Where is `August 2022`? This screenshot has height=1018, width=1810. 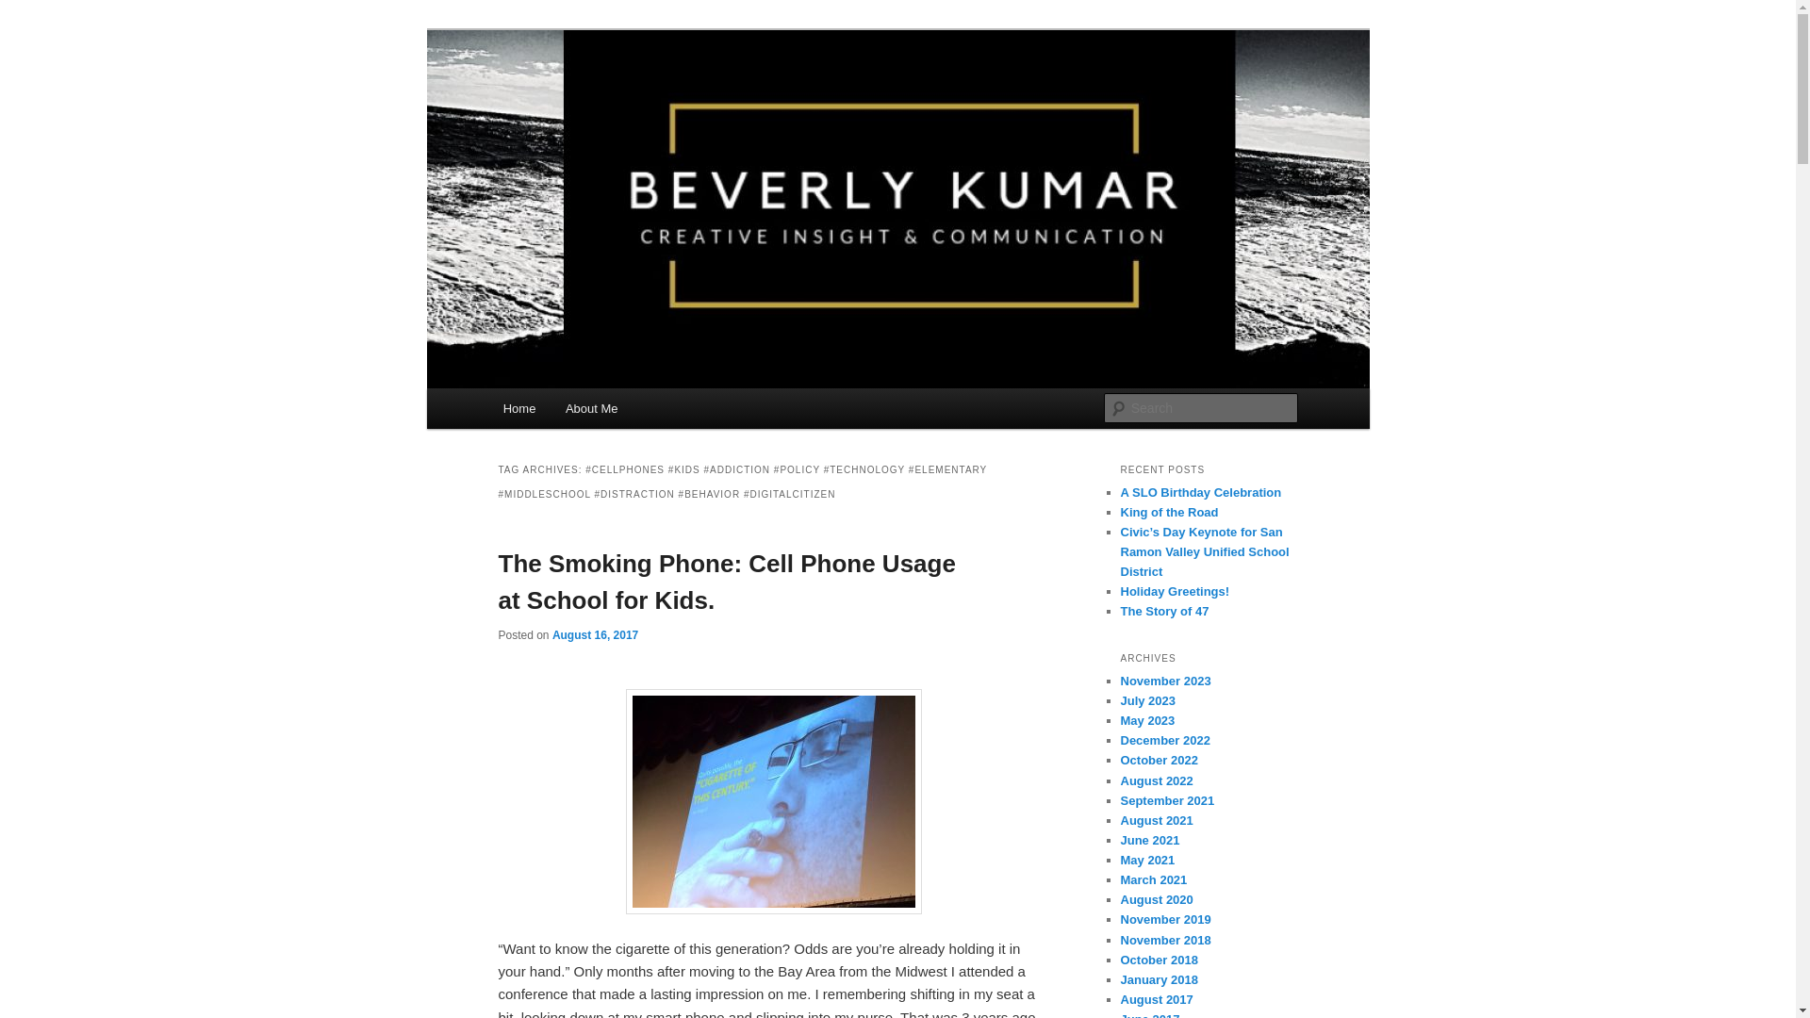
August 2022 is located at coordinates (1156, 780).